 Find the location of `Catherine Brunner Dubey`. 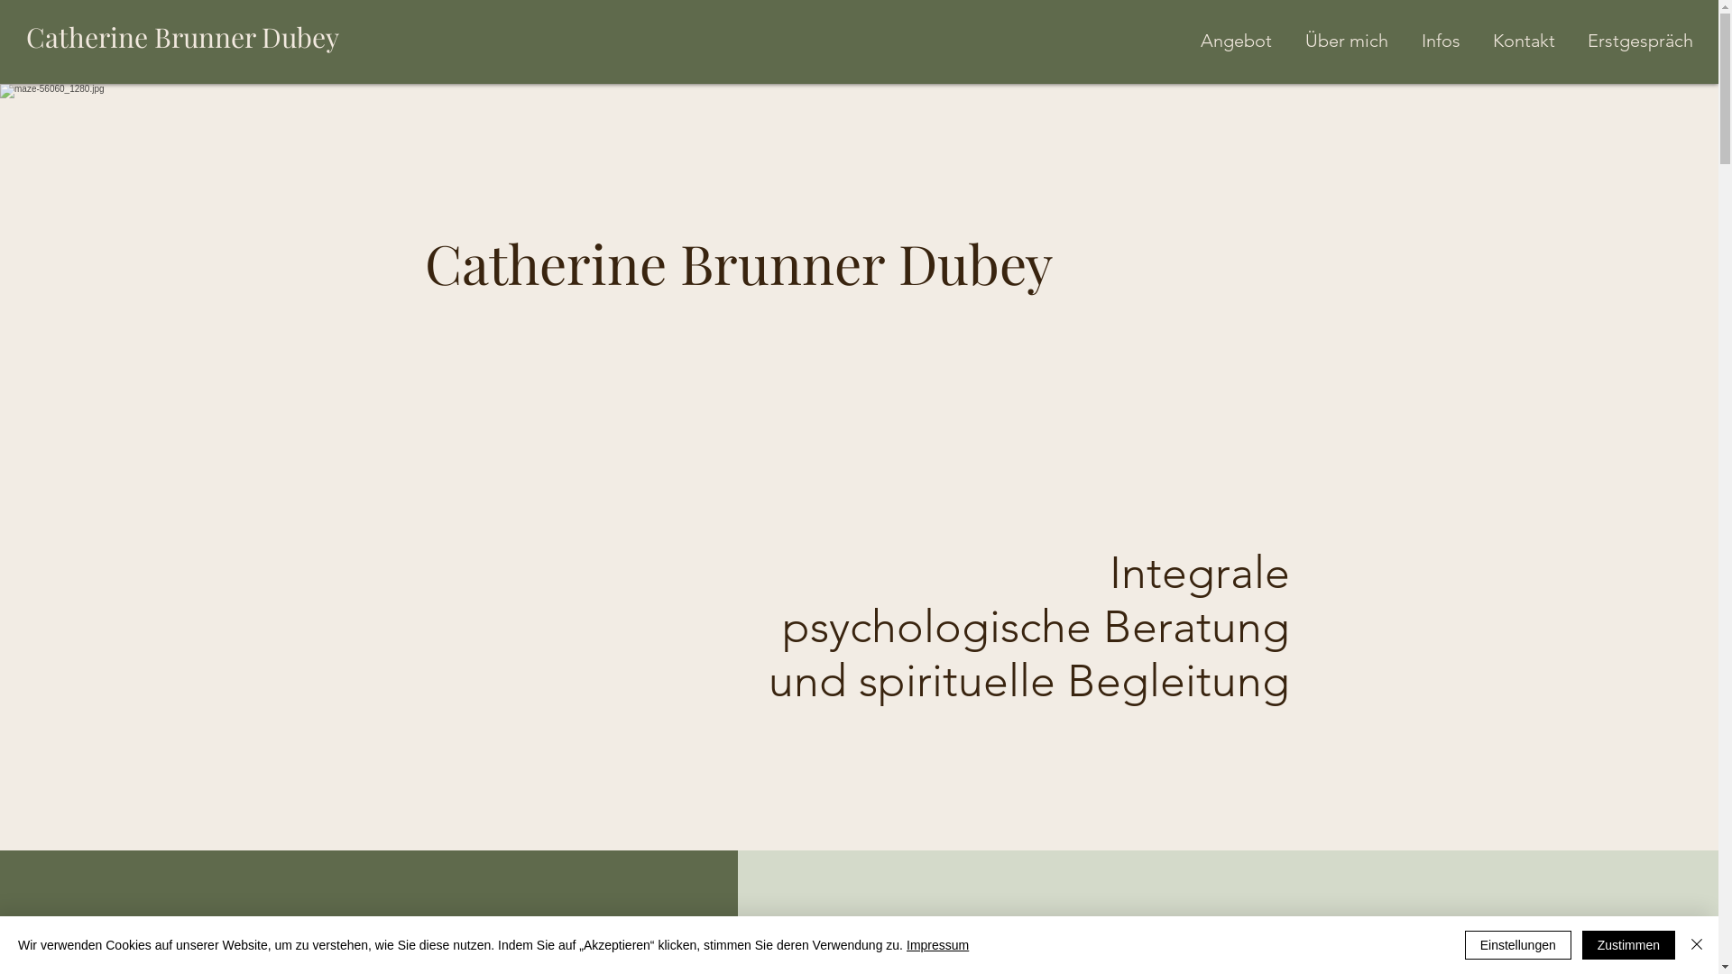

Catherine Brunner Dubey is located at coordinates (182, 37).